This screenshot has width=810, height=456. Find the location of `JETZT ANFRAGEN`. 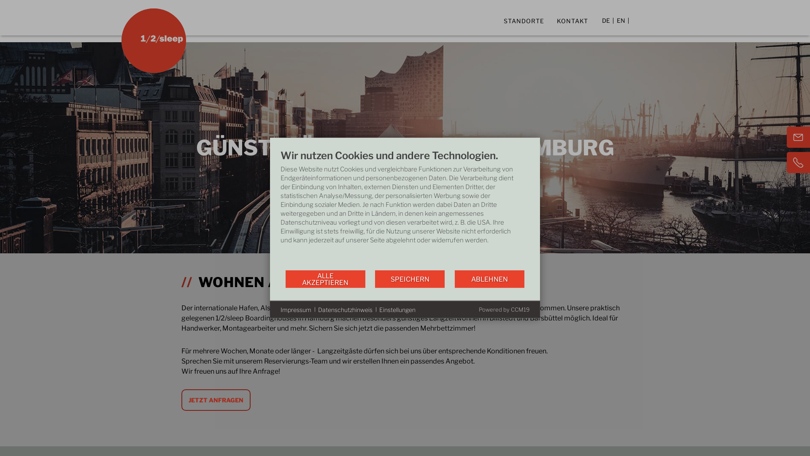

JETZT ANFRAGEN is located at coordinates (216, 400).